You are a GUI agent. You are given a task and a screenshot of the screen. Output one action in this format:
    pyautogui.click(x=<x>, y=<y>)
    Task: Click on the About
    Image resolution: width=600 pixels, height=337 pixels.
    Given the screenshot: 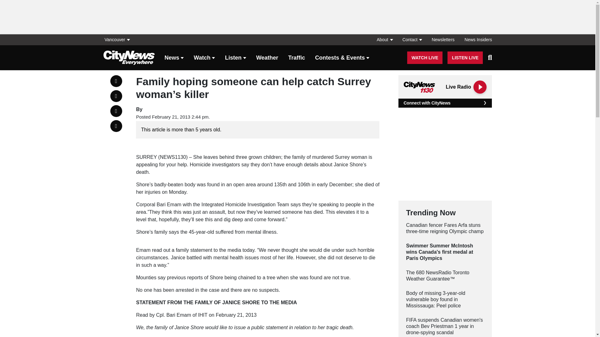 What is the action you would take?
    pyautogui.click(x=384, y=40)
    